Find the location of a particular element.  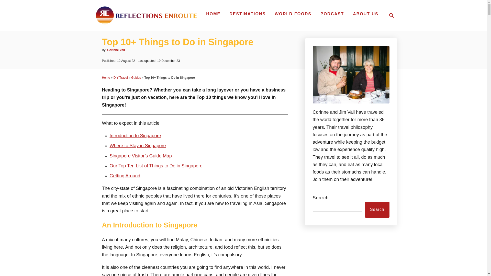

PODCAST is located at coordinates (332, 14).